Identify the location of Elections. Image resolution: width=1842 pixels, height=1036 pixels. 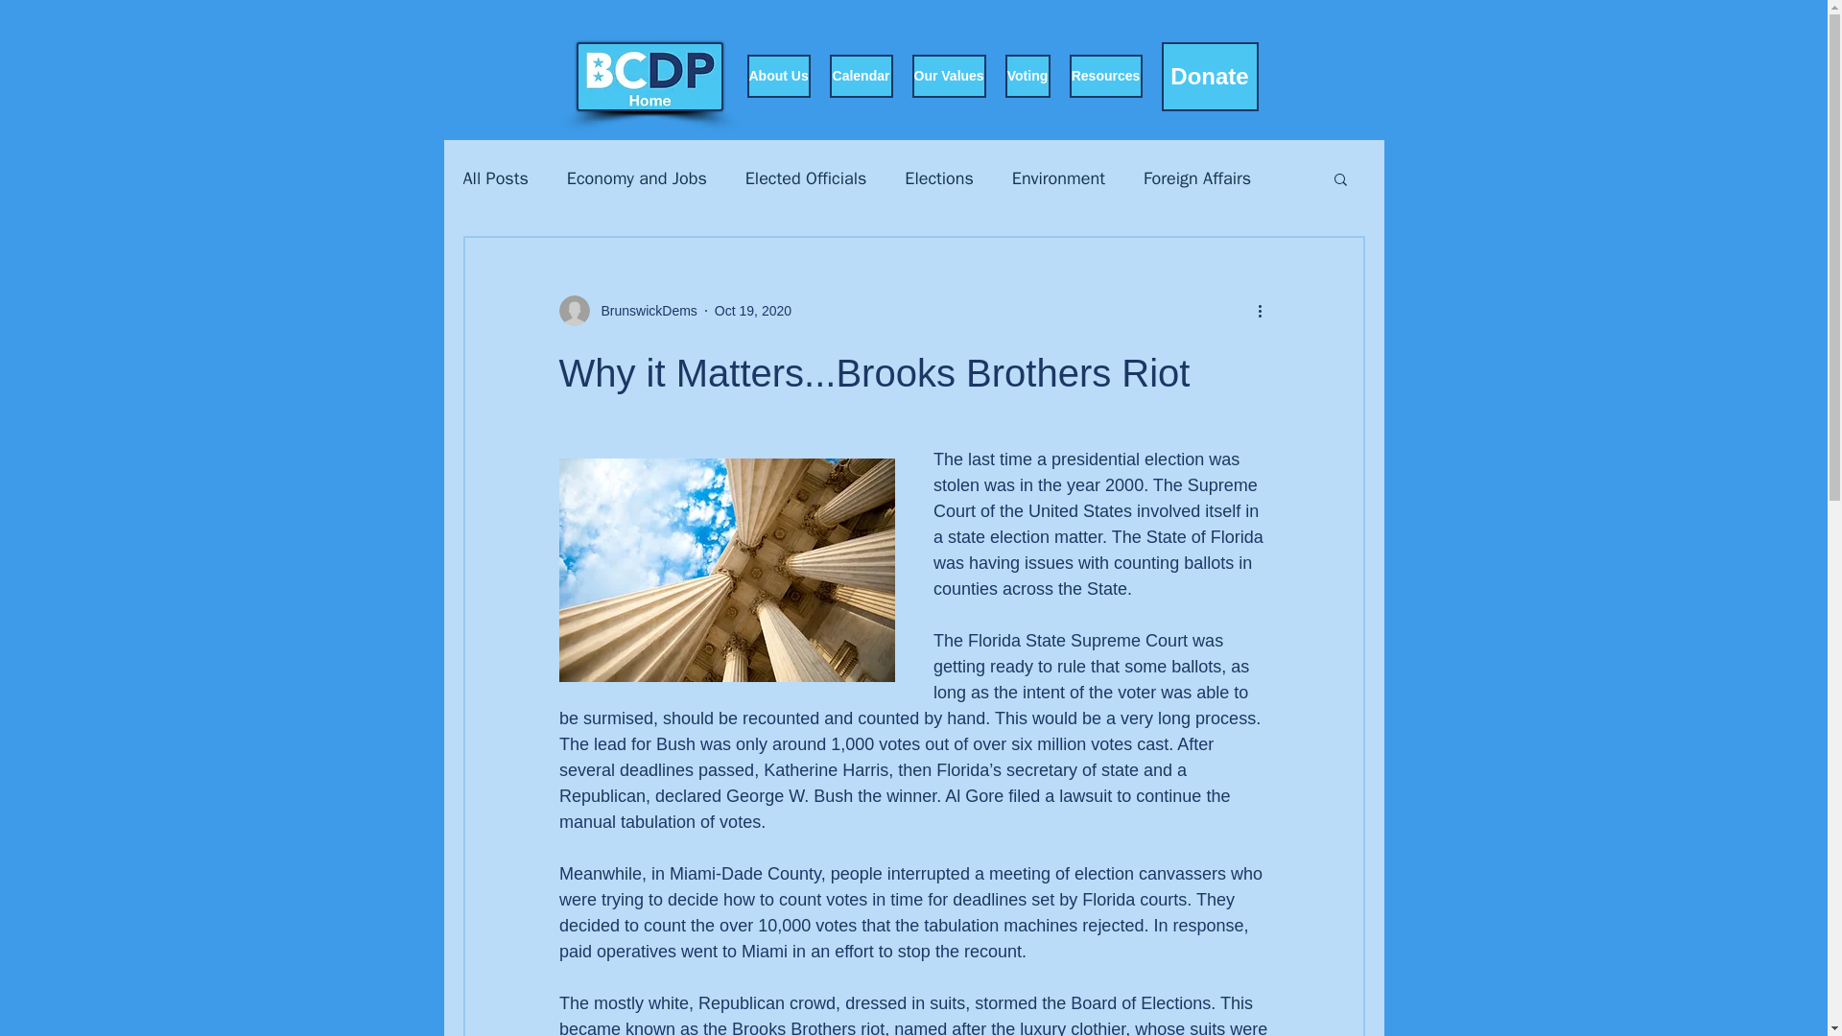
(938, 177).